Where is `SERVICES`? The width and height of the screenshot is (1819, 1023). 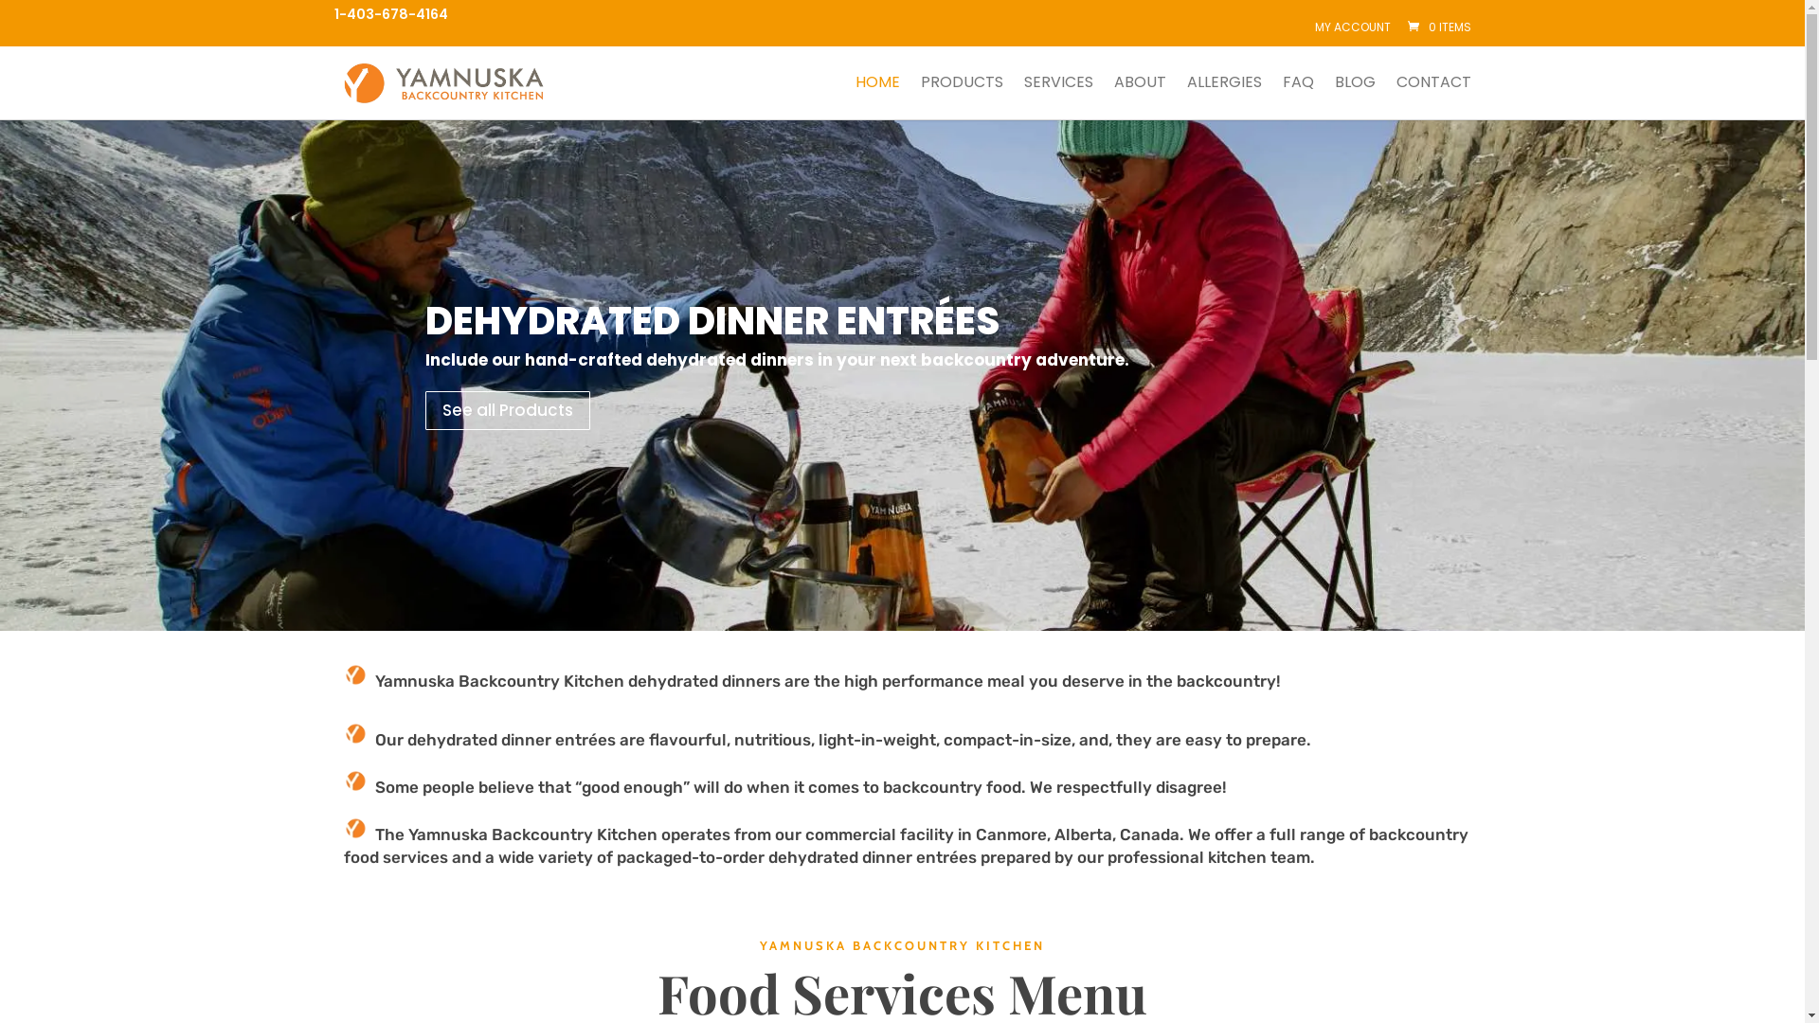 SERVICES is located at coordinates (1057, 97).